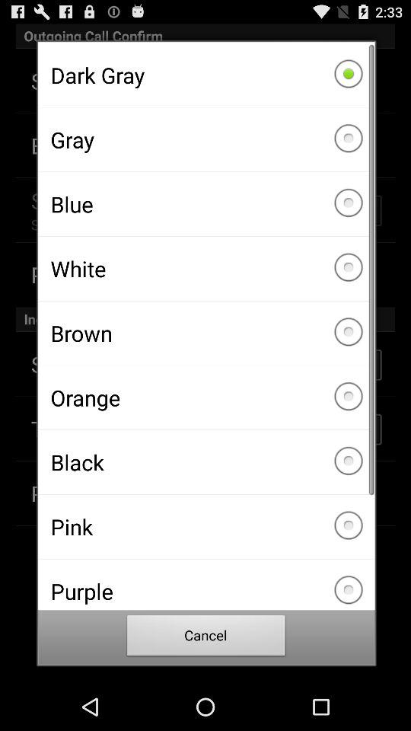  What do you see at coordinates (206, 638) in the screenshot?
I see `select cancel item` at bounding box center [206, 638].